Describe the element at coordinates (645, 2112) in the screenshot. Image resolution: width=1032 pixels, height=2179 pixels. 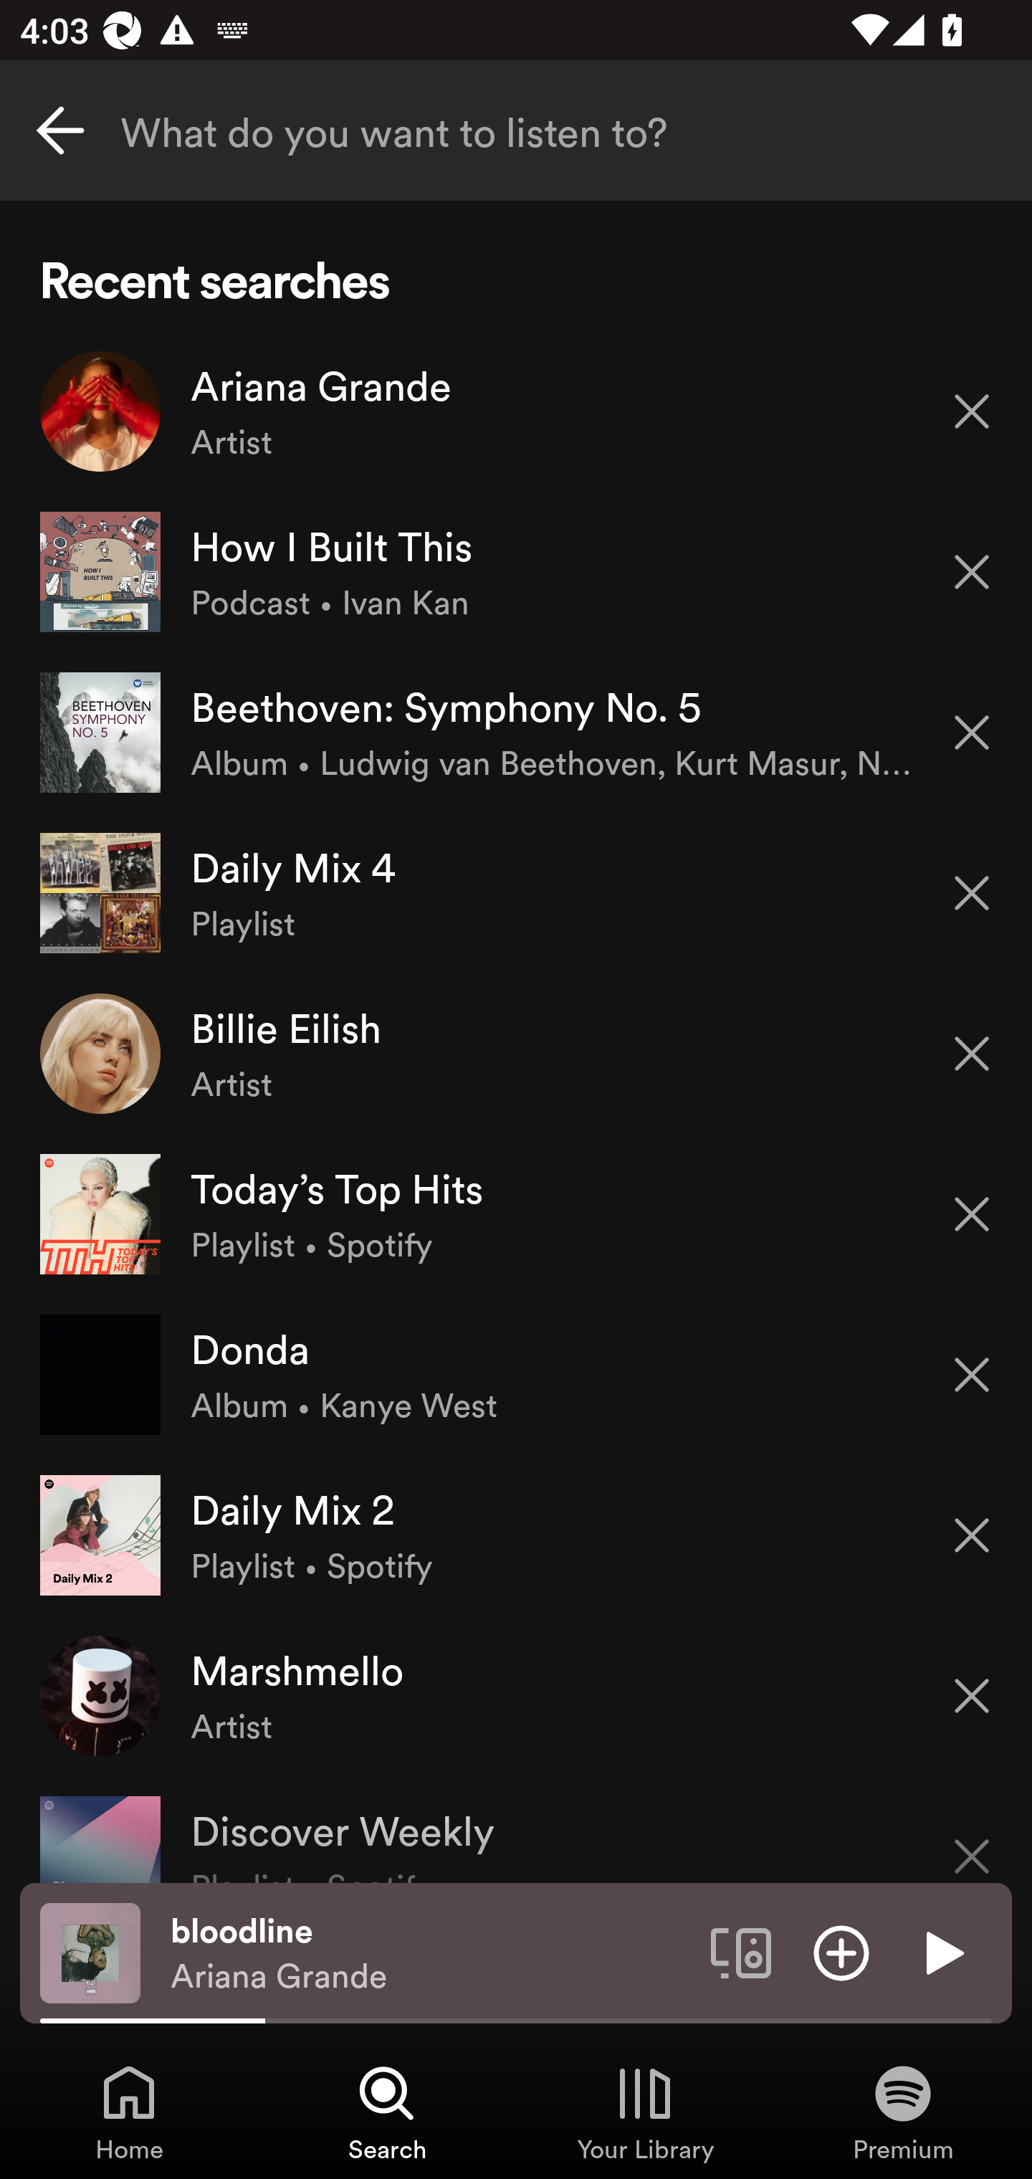
I see `Your Library, Tab 3 of 4 Your Library Your Library` at that location.